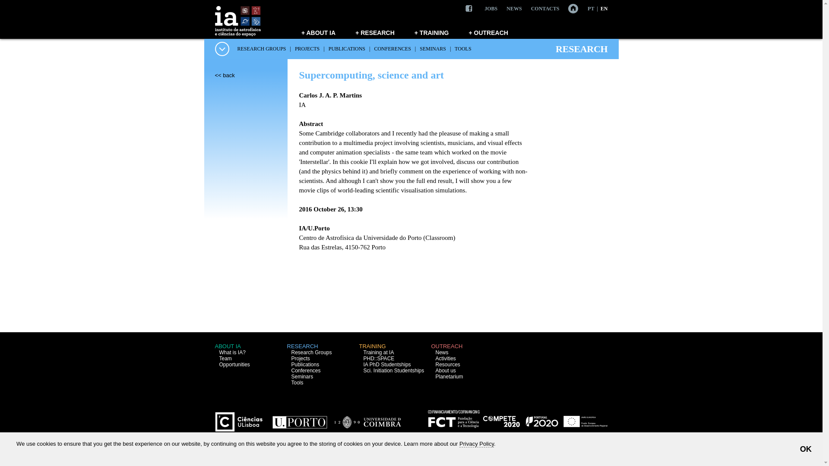 The image size is (829, 466). I want to click on PT, so click(591, 9).